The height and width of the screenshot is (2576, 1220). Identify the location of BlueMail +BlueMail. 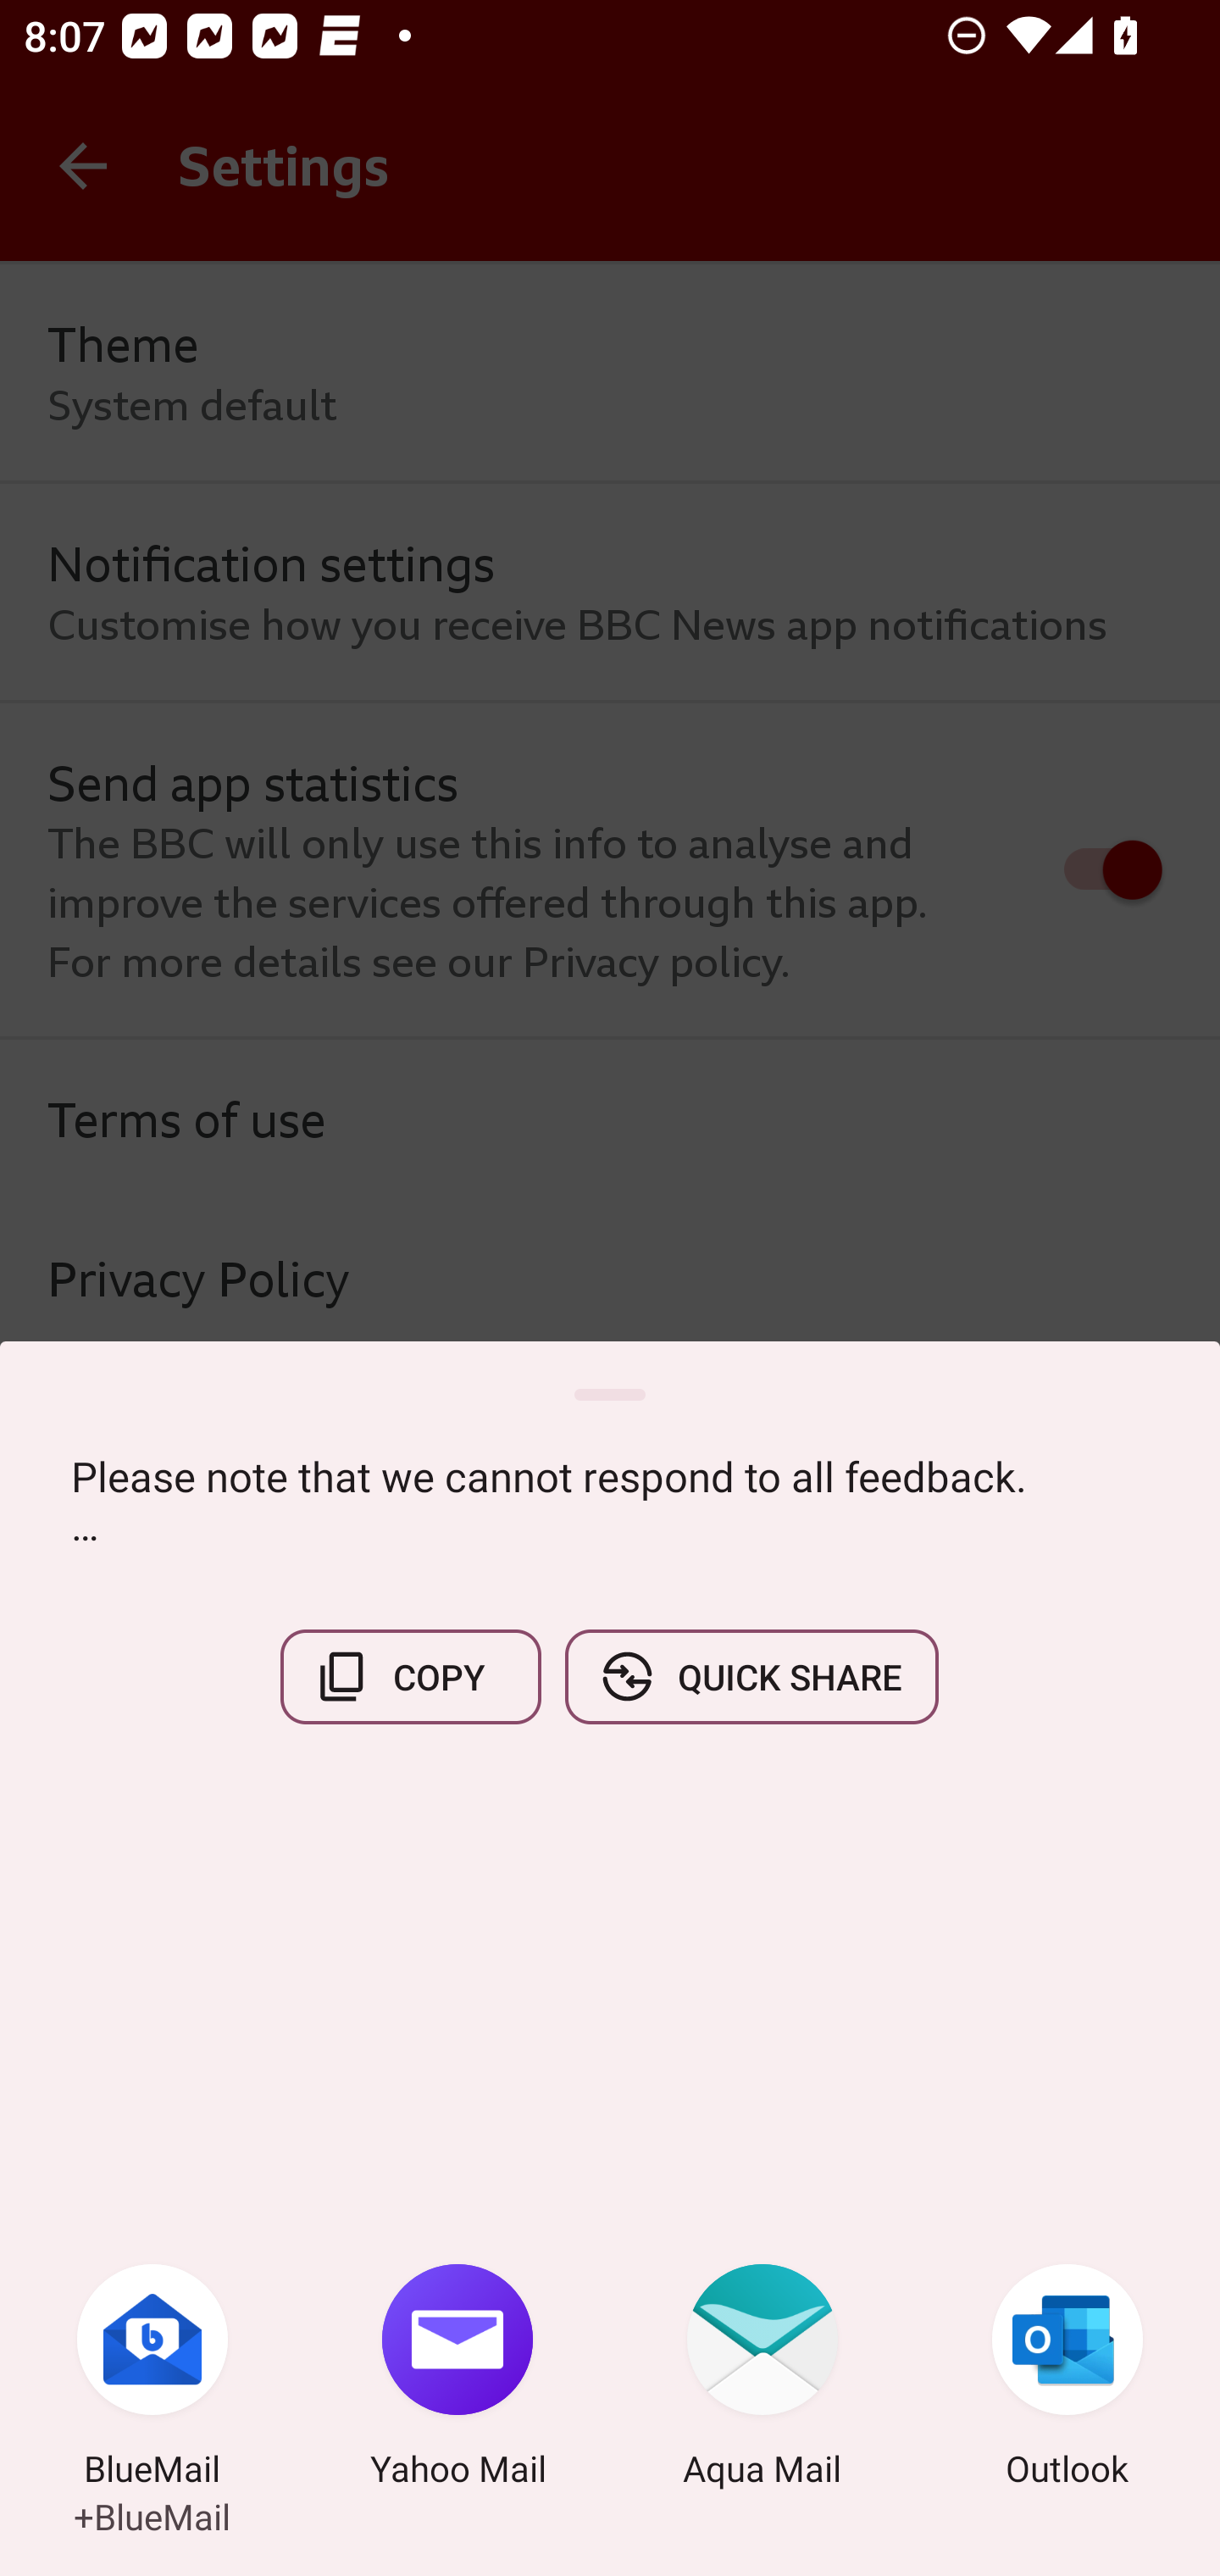
(152, 2379).